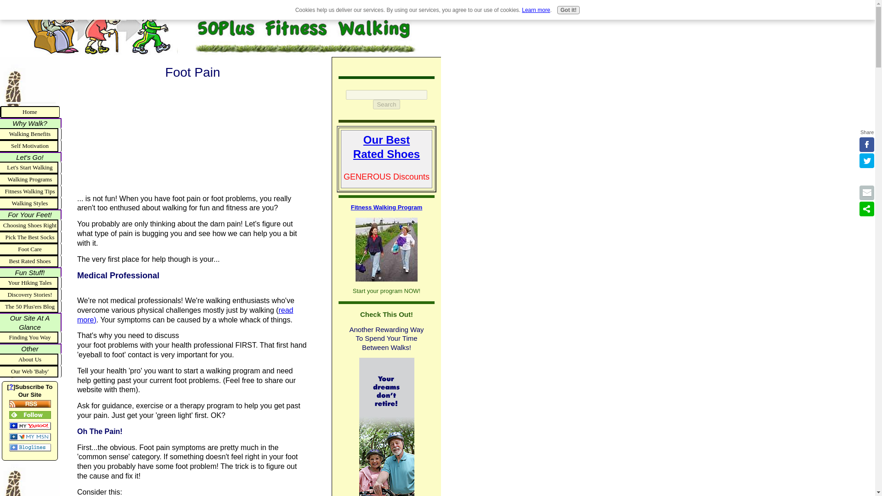 The image size is (882, 496). What do you see at coordinates (31, 261) in the screenshot?
I see `Best Rated Shoes` at bounding box center [31, 261].